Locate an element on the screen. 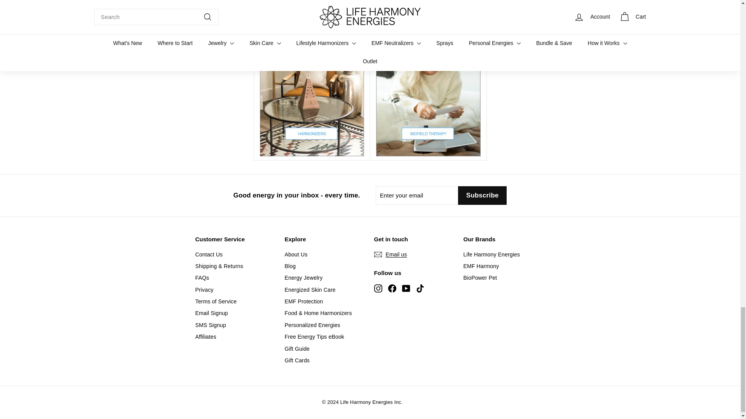 The width and height of the screenshot is (746, 419). Home, Water, Energy Harmonizers is located at coordinates (312, 78).